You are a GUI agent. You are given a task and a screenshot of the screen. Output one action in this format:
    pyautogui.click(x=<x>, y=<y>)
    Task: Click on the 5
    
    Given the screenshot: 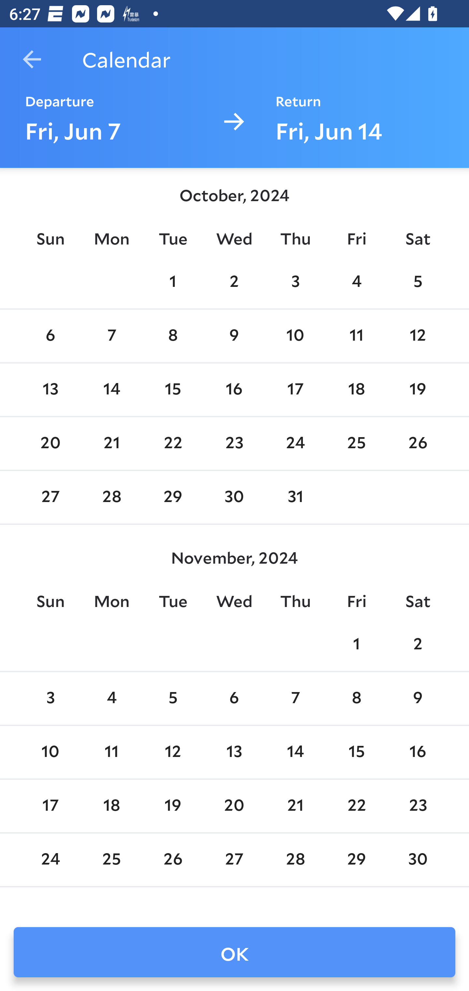 What is the action you would take?
    pyautogui.click(x=173, y=699)
    